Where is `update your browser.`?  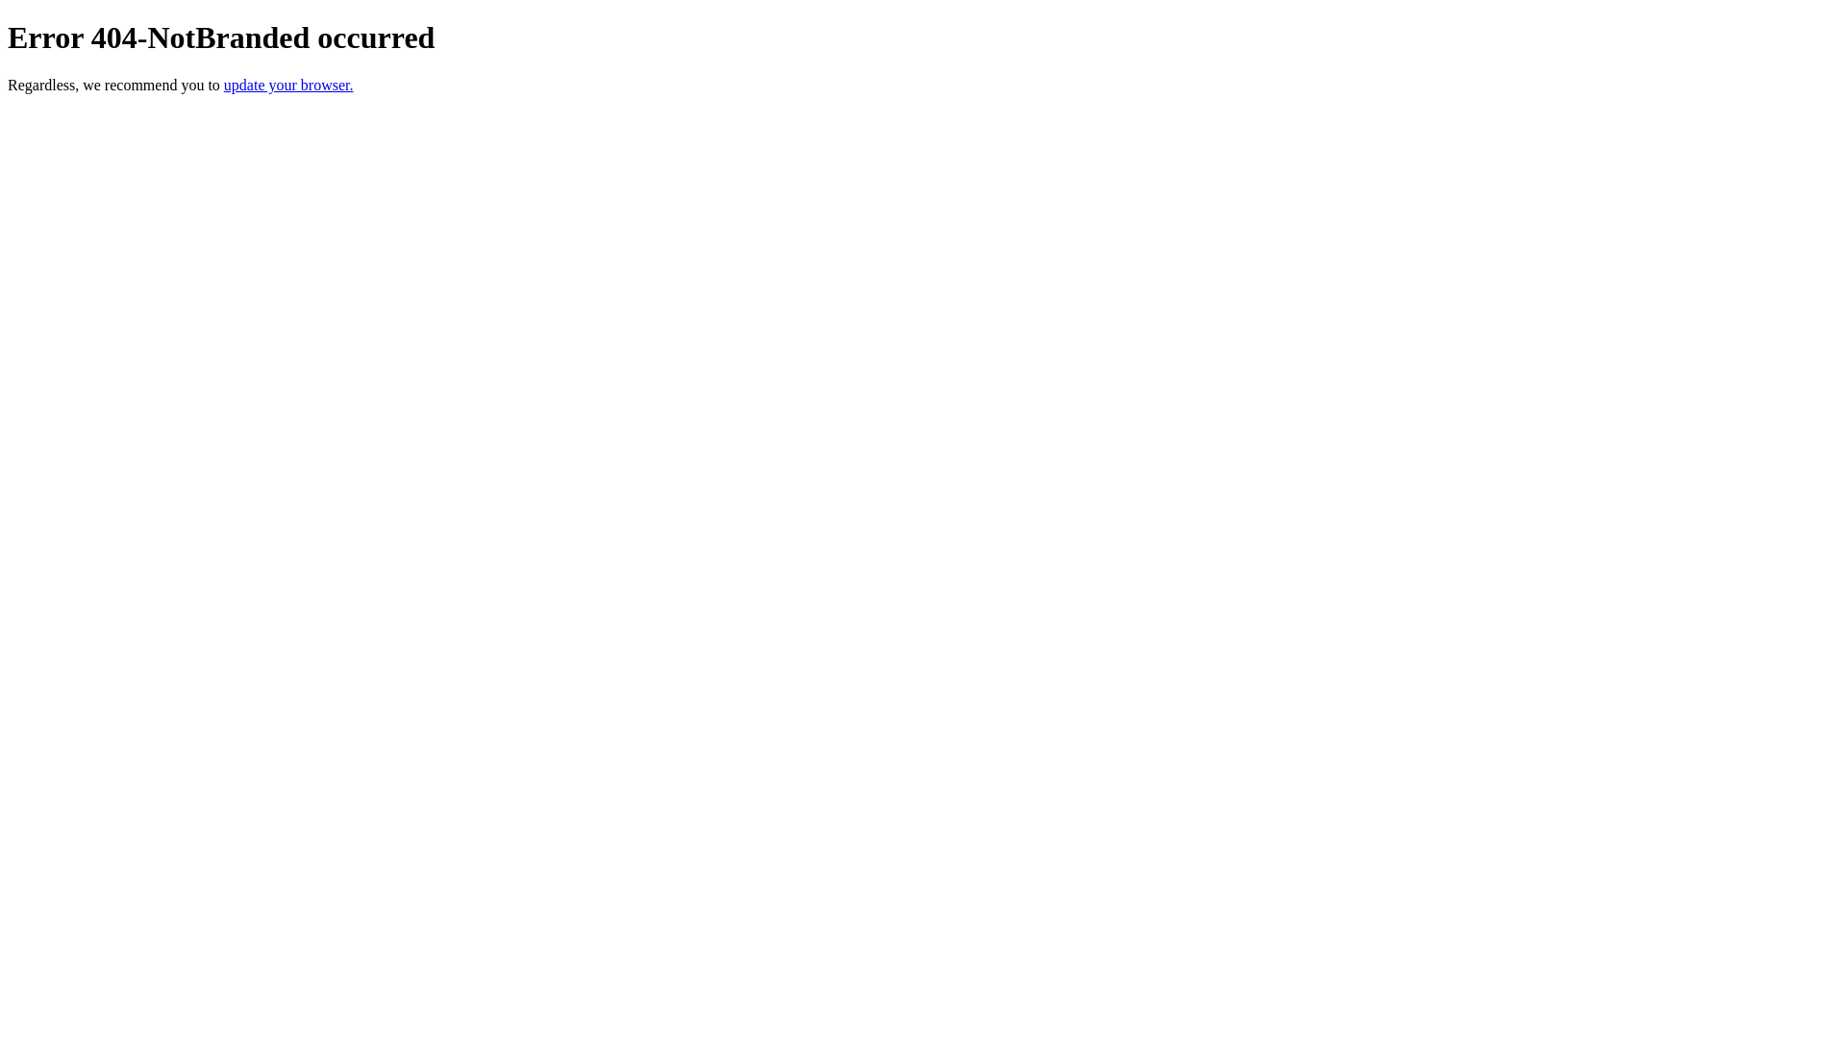 update your browser. is located at coordinates (288, 85).